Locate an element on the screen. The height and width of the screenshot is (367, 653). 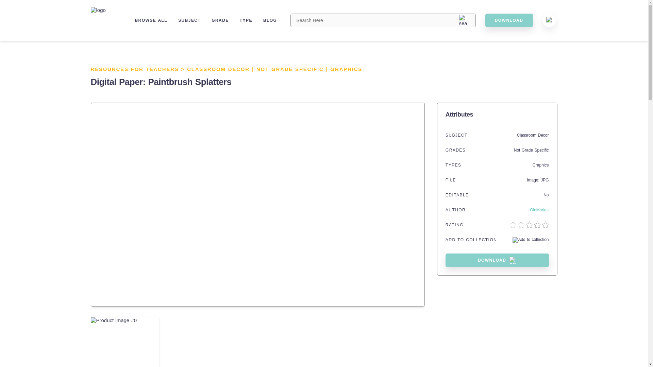
NOT GRADE SPECIFIC is located at coordinates (290, 69).